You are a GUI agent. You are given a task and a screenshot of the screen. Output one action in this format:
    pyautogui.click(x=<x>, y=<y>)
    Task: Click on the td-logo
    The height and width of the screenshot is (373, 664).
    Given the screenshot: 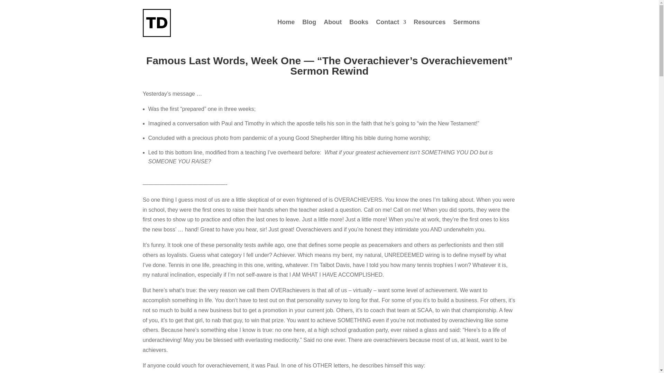 What is the action you would take?
    pyautogui.click(x=156, y=23)
    